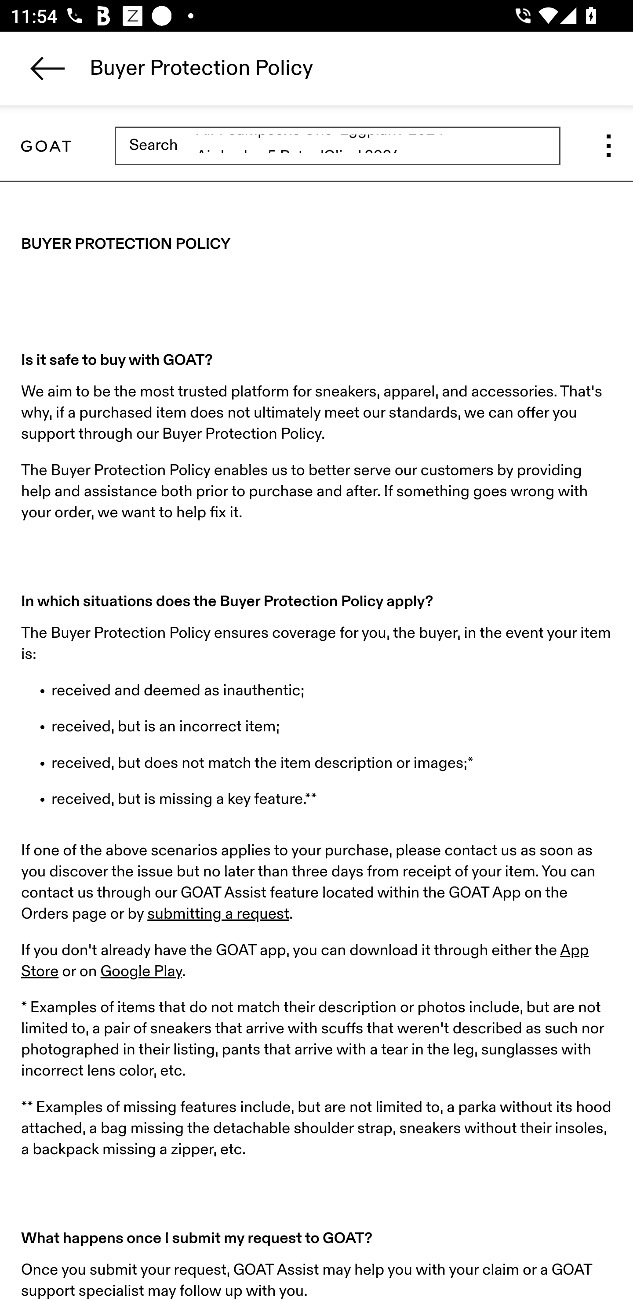 Image resolution: width=633 pixels, height=1301 pixels. What do you see at coordinates (46, 146) in the screenshot?
I see `Goat Logo` at bounding box center [46, 146].